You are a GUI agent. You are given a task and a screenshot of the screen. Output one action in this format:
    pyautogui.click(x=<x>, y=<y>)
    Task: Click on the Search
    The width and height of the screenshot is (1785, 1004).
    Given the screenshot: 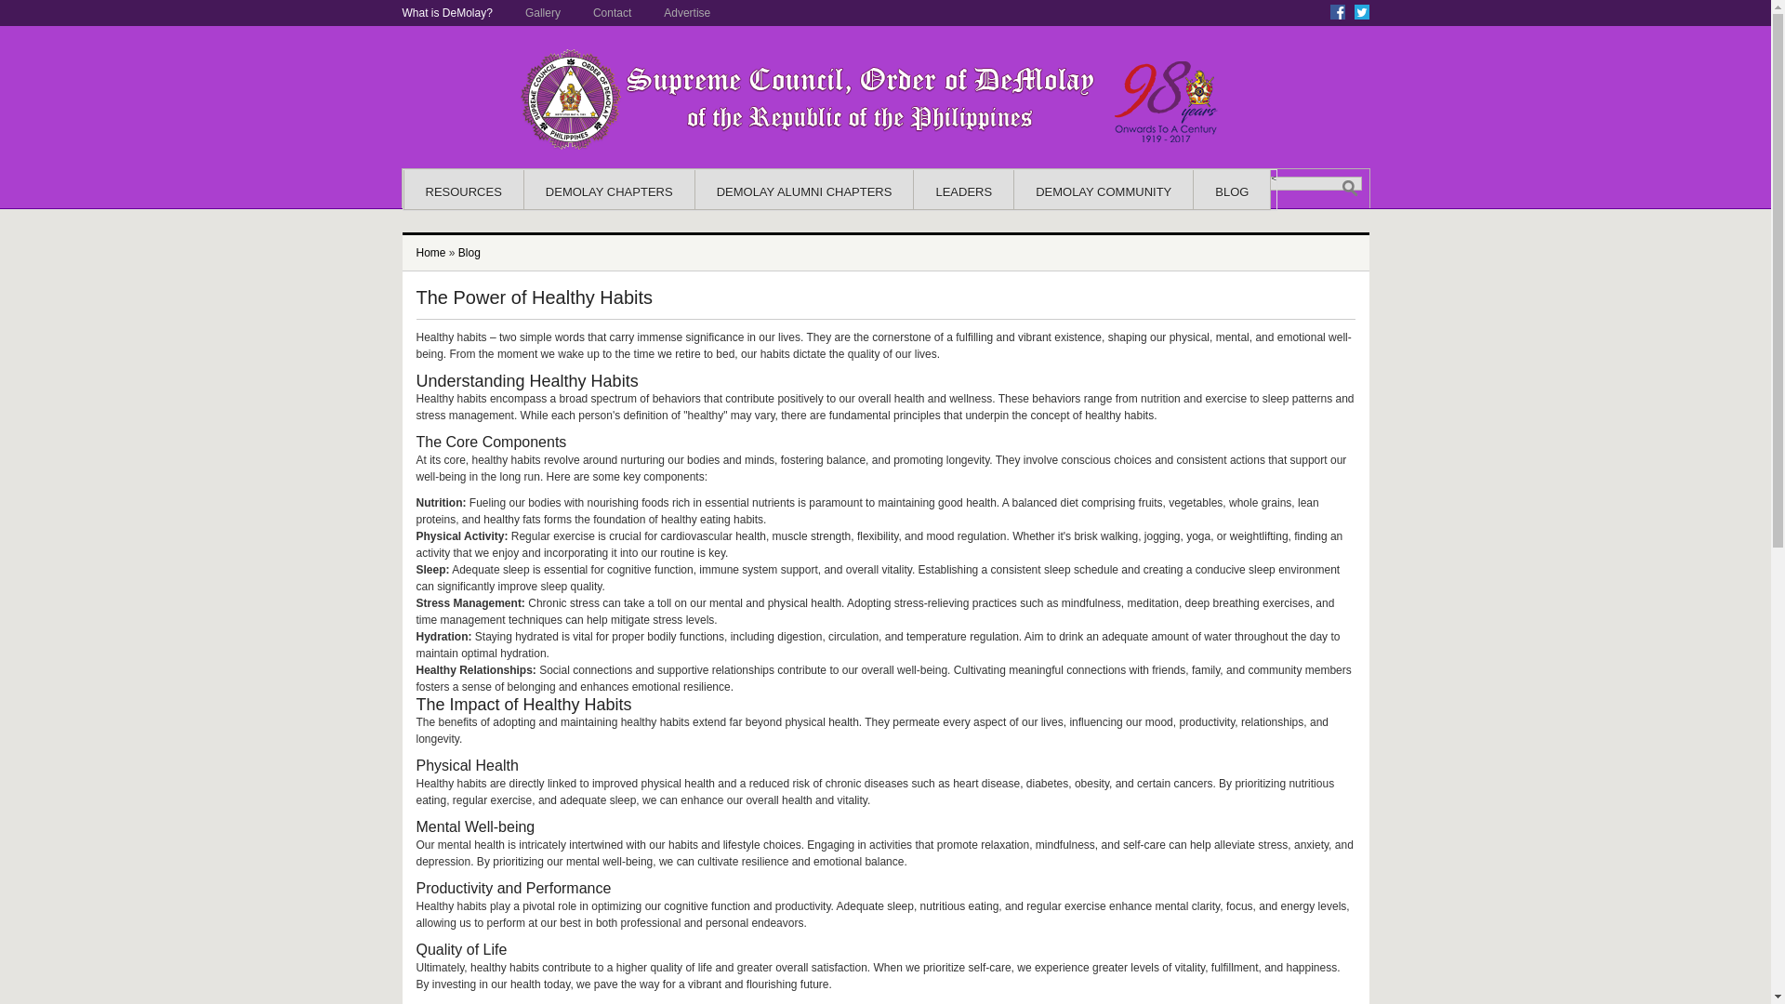 What is the action you would take?
    pyautogui.click(x=1253, y=184)
    